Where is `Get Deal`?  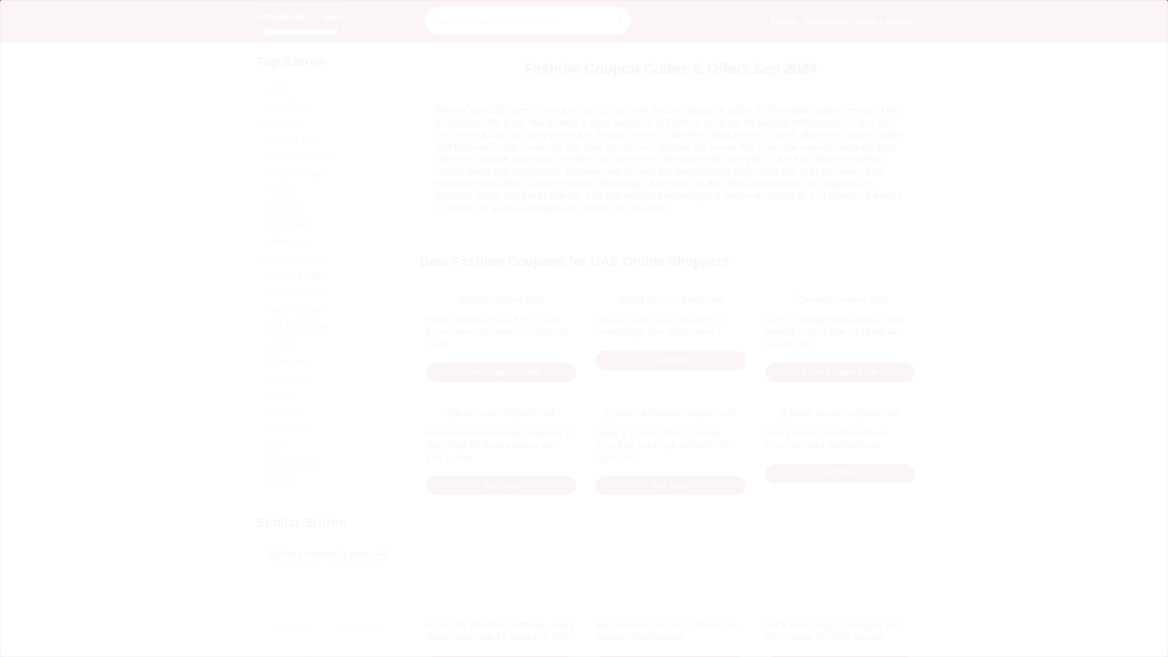 Get Deal is located at coordinates (670, 485).